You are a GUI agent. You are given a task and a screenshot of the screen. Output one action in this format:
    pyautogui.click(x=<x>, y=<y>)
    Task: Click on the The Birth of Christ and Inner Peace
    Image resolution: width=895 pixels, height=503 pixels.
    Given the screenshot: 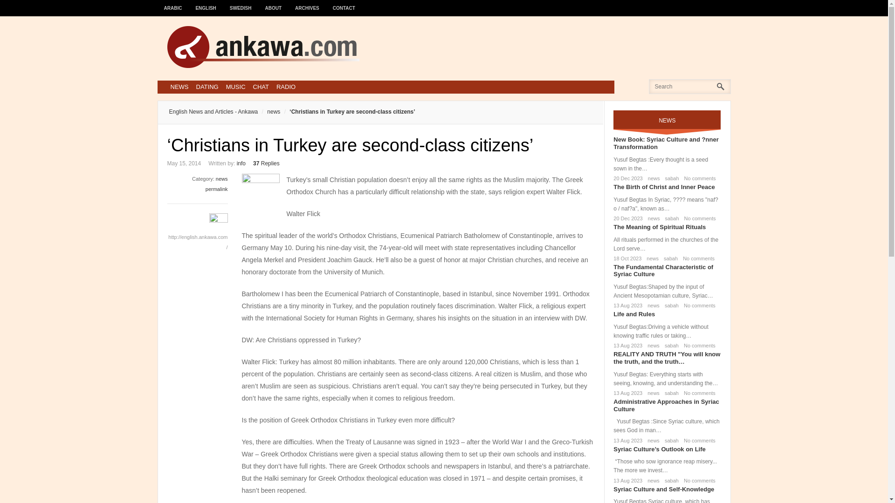 What is the action you would take?
    pyautogui.click(x=664, y=187)
    